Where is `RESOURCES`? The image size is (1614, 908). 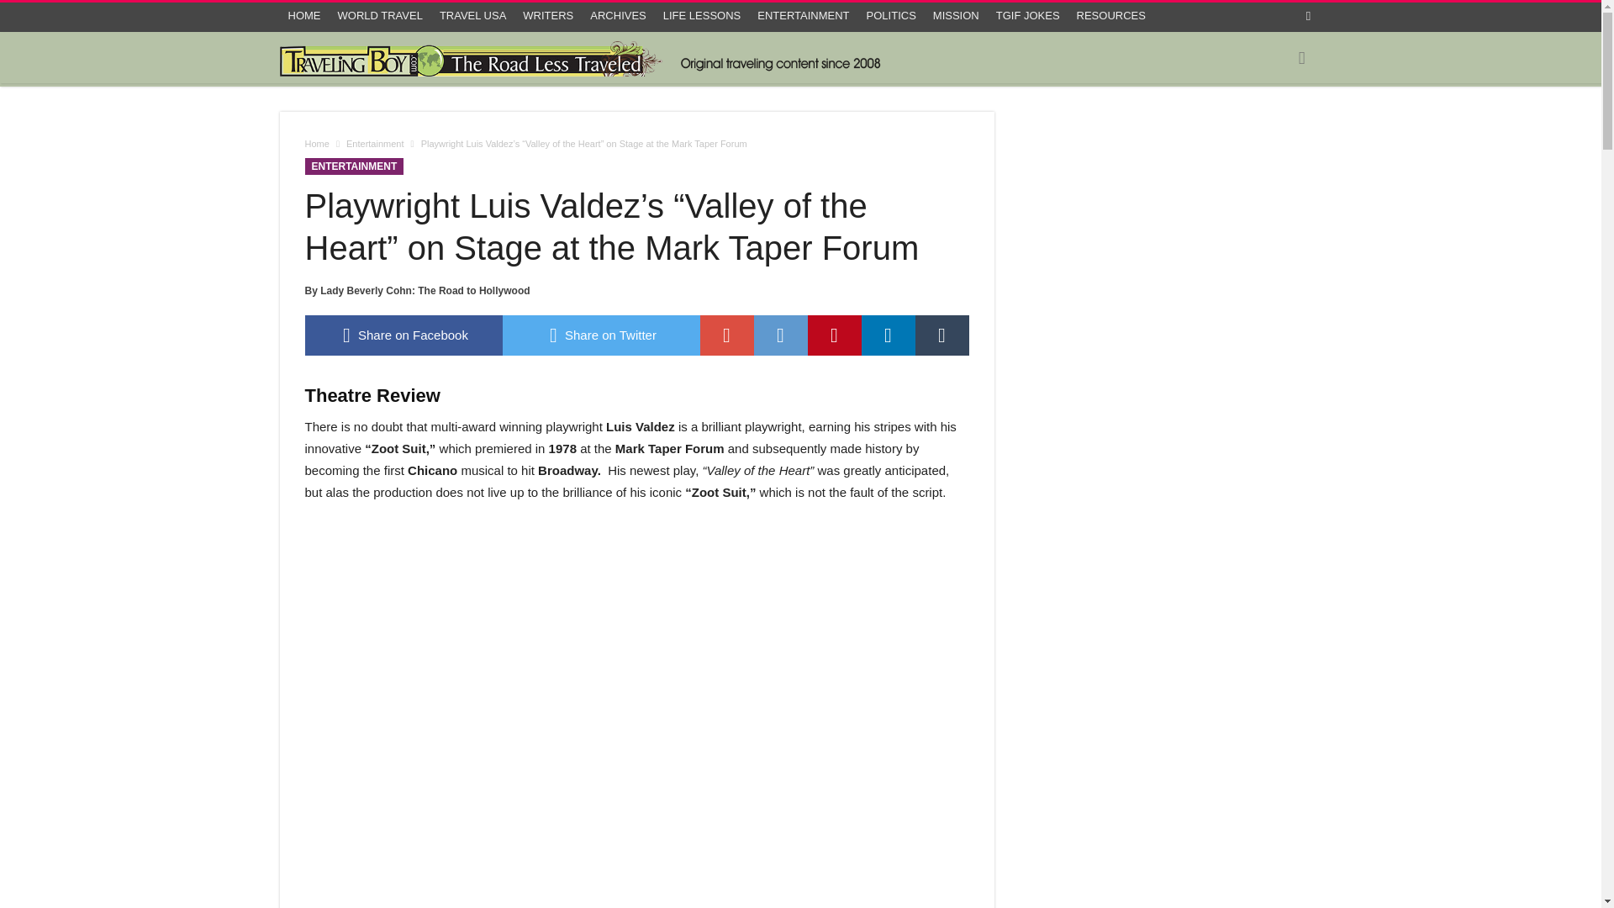 RESOURCES is located at coordinates (1111, 15).